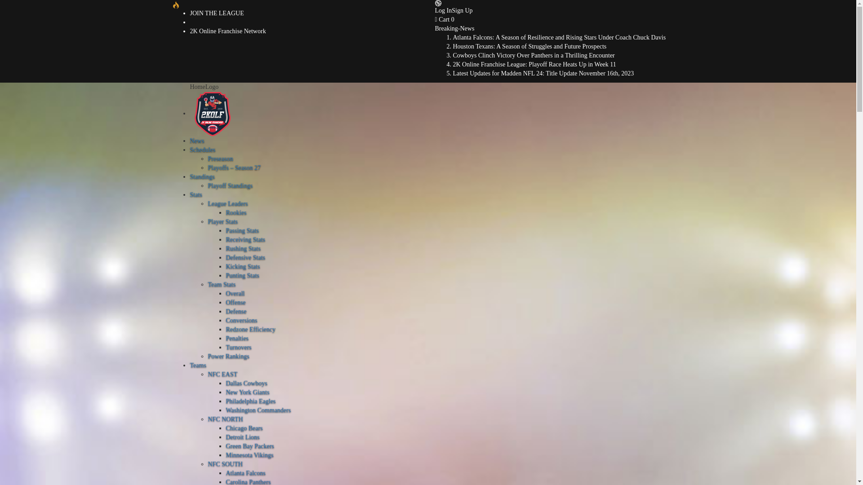 The image size is (863, 485). I want to click on News, so click(197, 141).